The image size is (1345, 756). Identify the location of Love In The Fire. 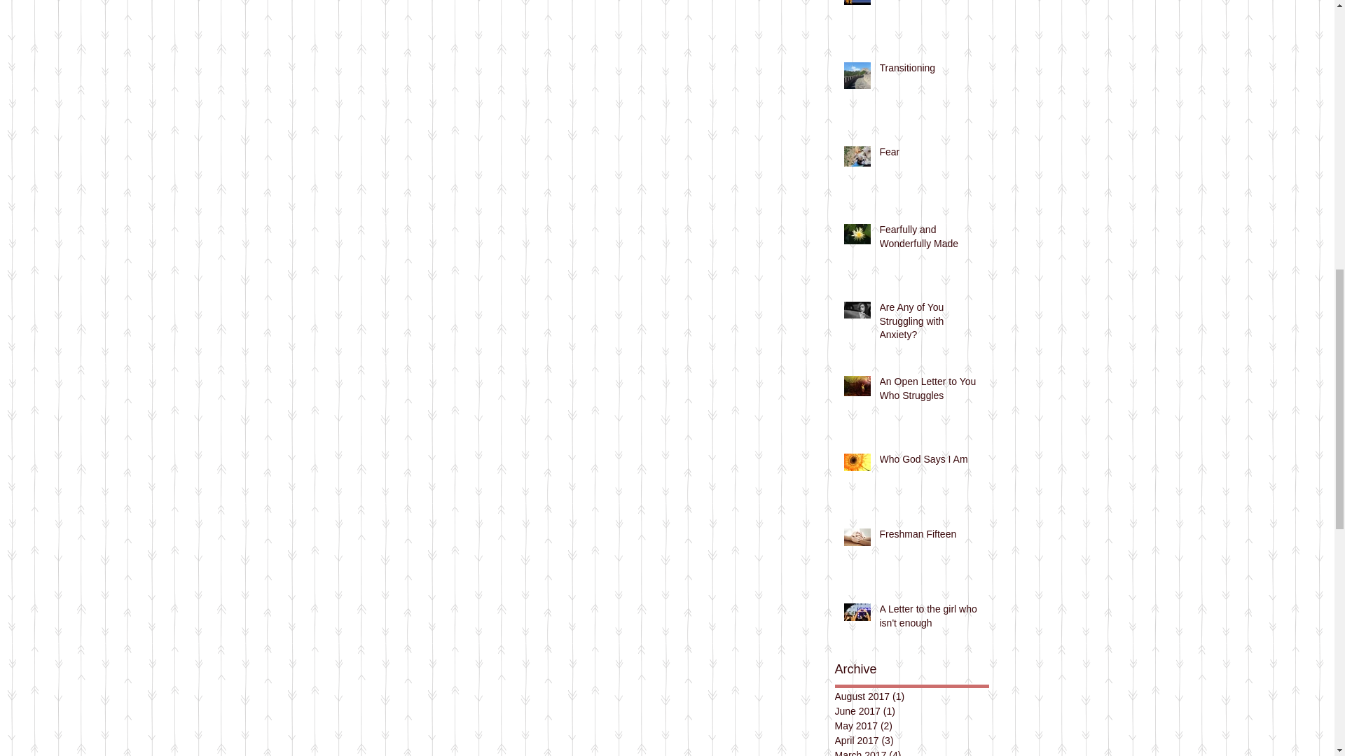
(930, 1).